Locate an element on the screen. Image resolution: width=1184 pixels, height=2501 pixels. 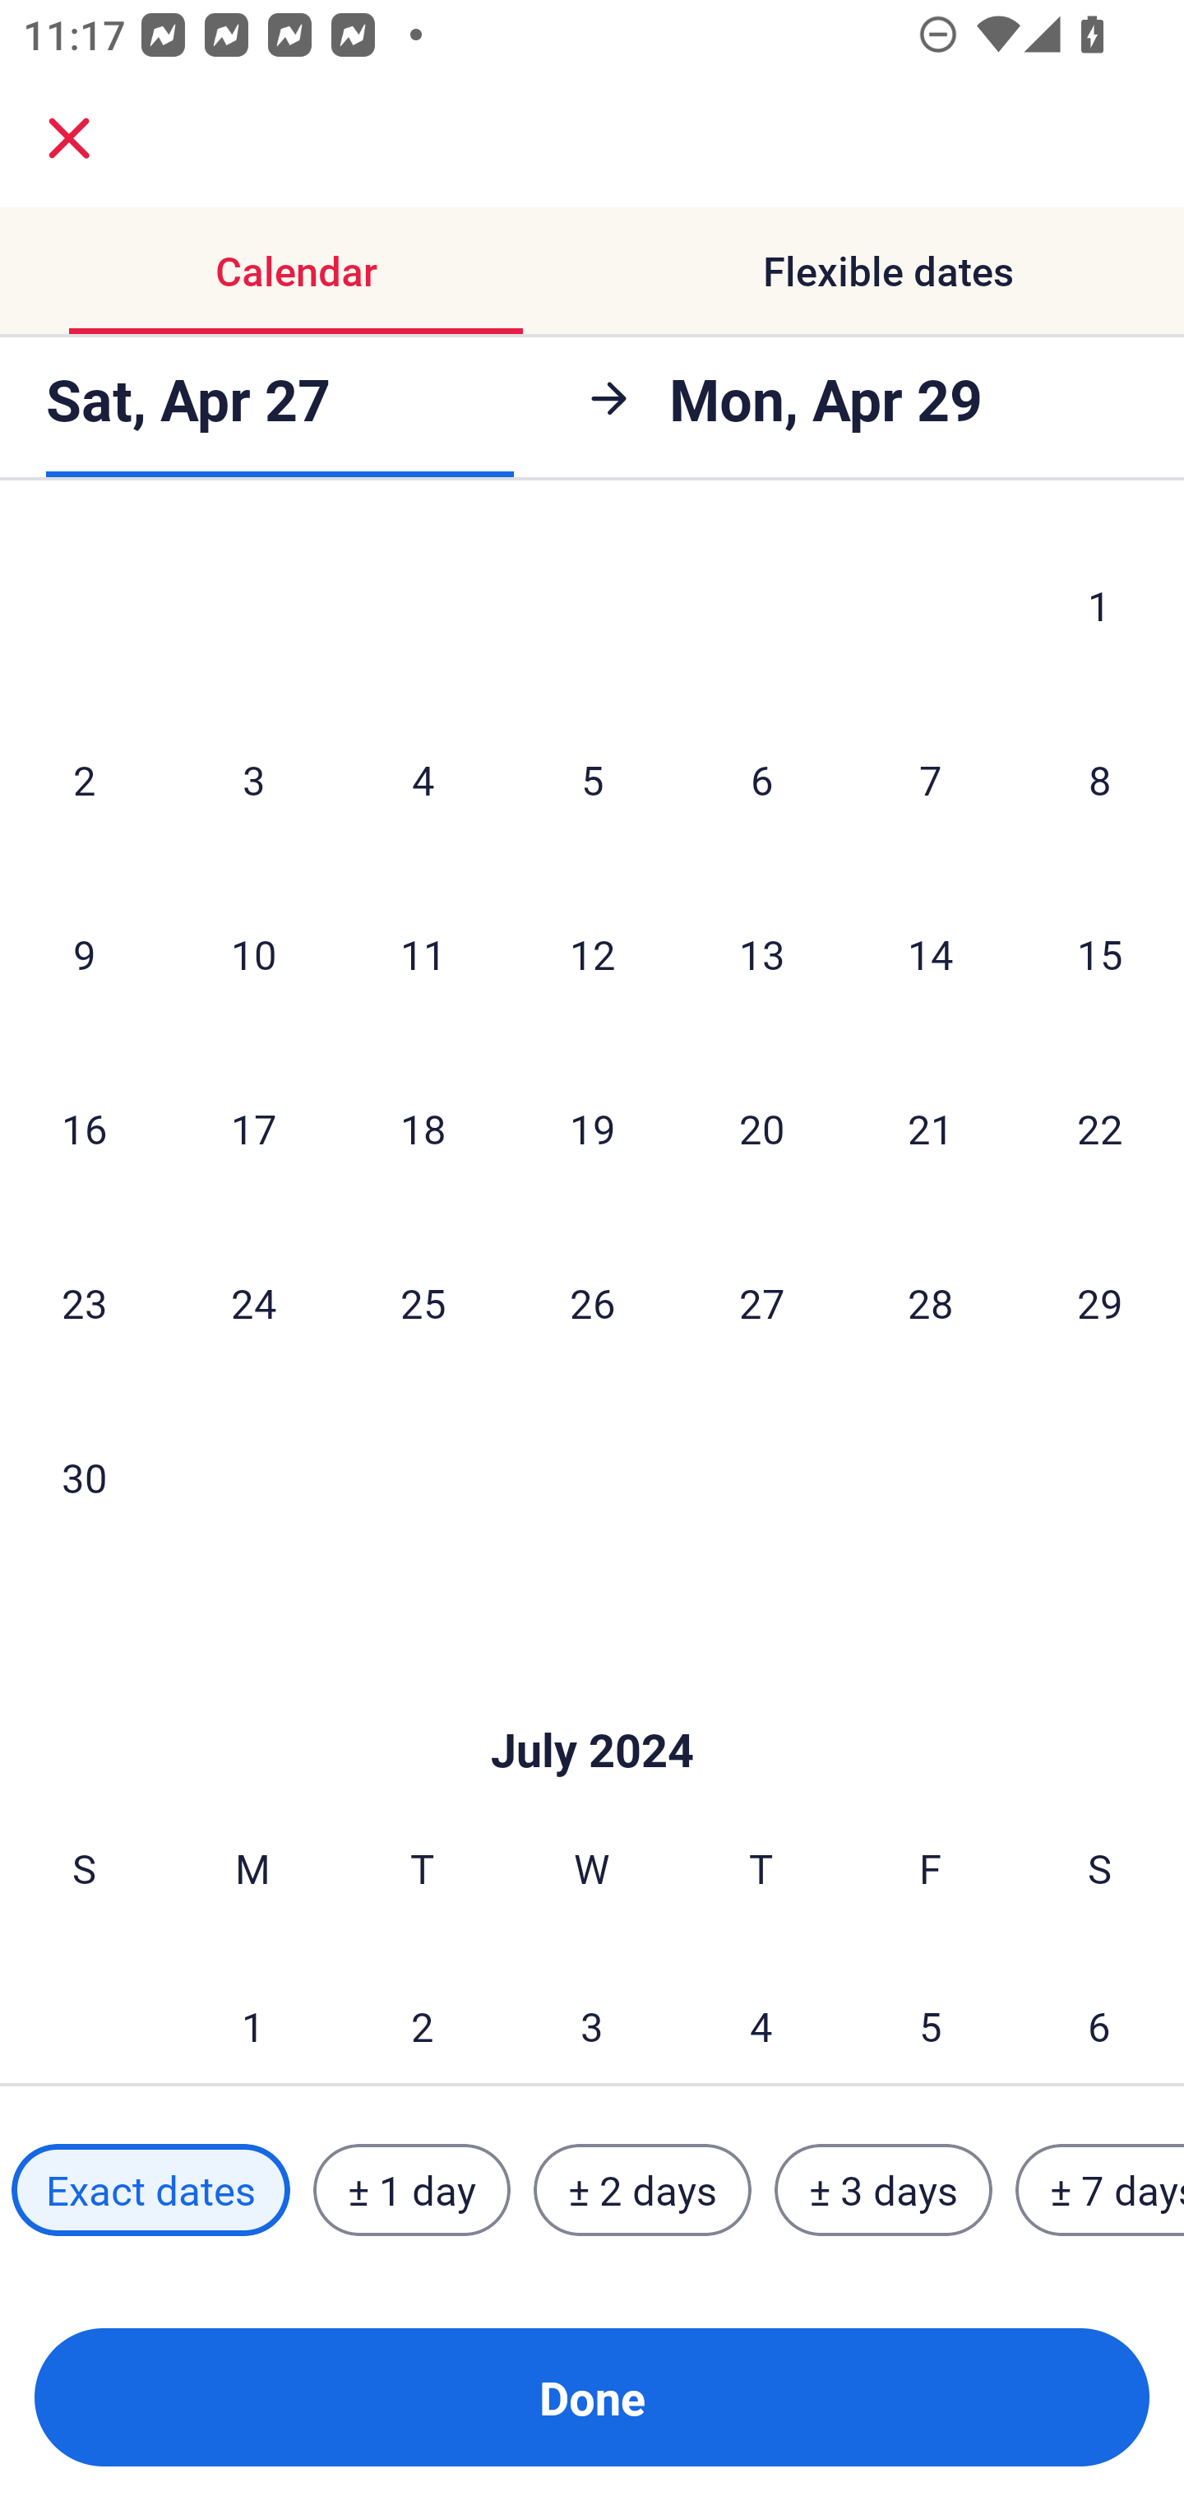
4 Tuesday, June 4, 2024 is located at coordinates (423, 778).